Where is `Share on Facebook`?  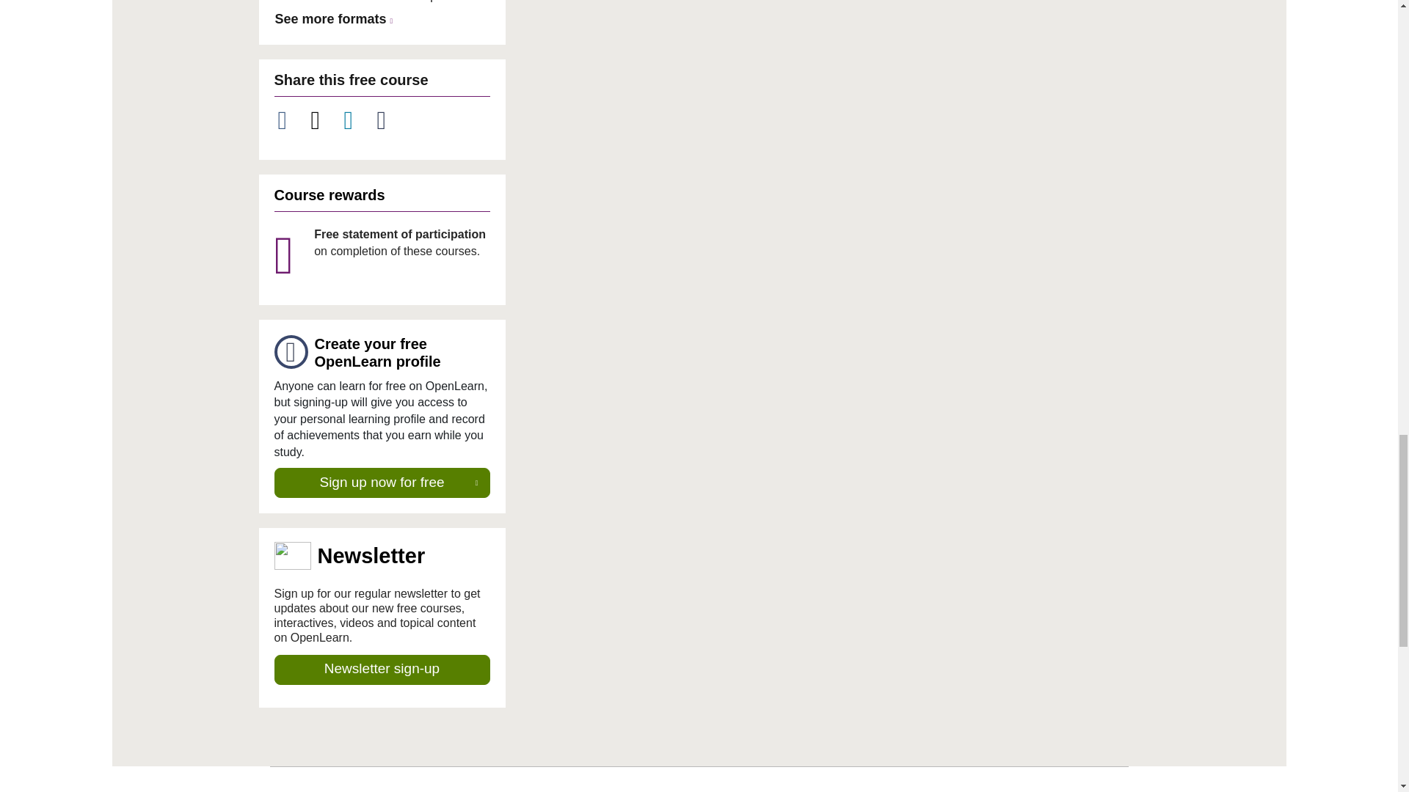
Share on Facebook is located at coordinates (290, 120).